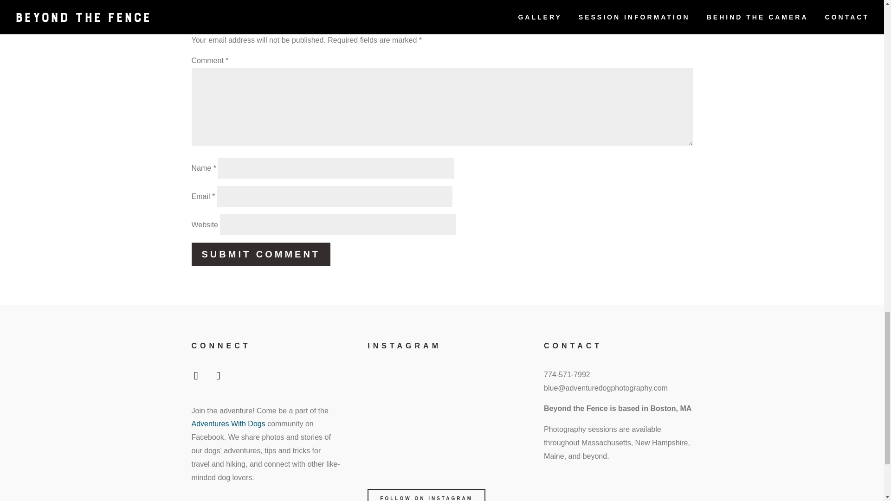  I want to click on FOLLOW ON INSTAGRAM, so click(426, 495).